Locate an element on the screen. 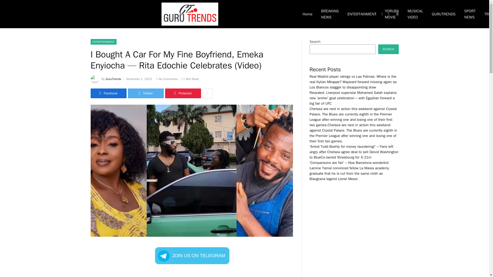 The width and height of the screenshot is (493, 277). Share on Facebook is located at coordinates (108, 93).